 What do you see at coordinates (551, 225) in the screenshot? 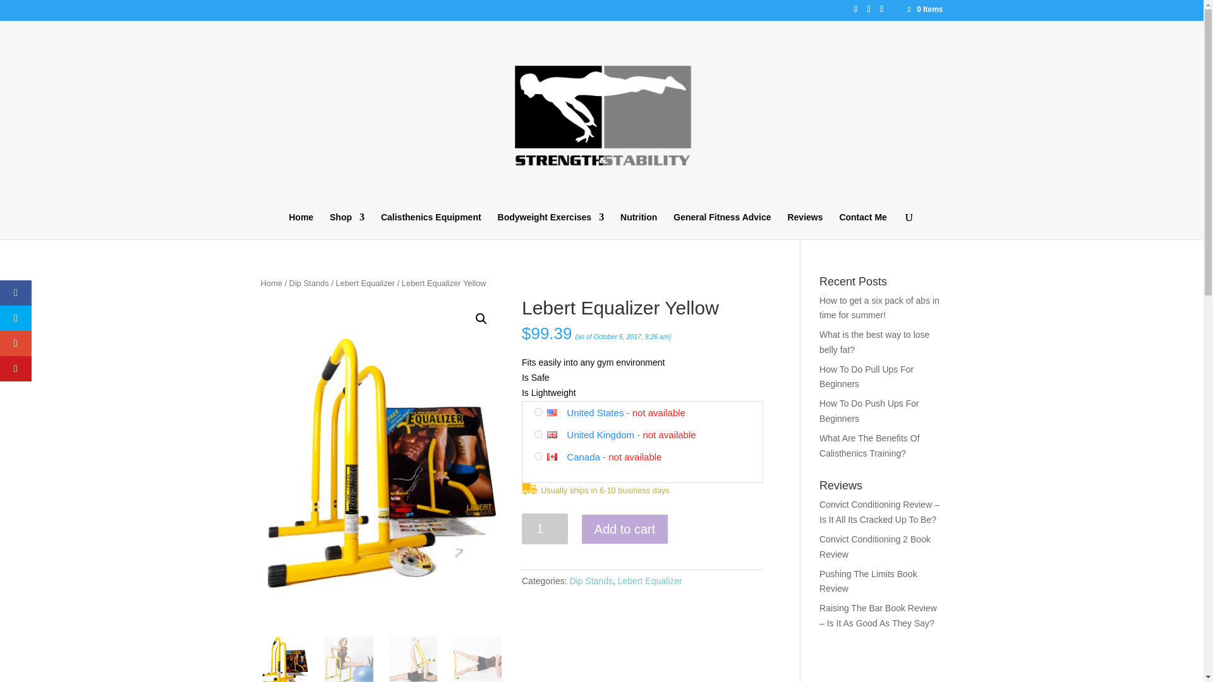
I see `Bodyweight Exercises` at bounding box center [551, 225].